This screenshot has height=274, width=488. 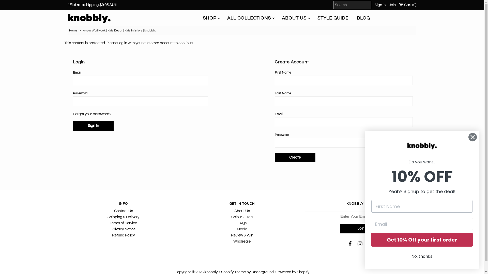 I want to click on Join, so click(x=392, y=5).